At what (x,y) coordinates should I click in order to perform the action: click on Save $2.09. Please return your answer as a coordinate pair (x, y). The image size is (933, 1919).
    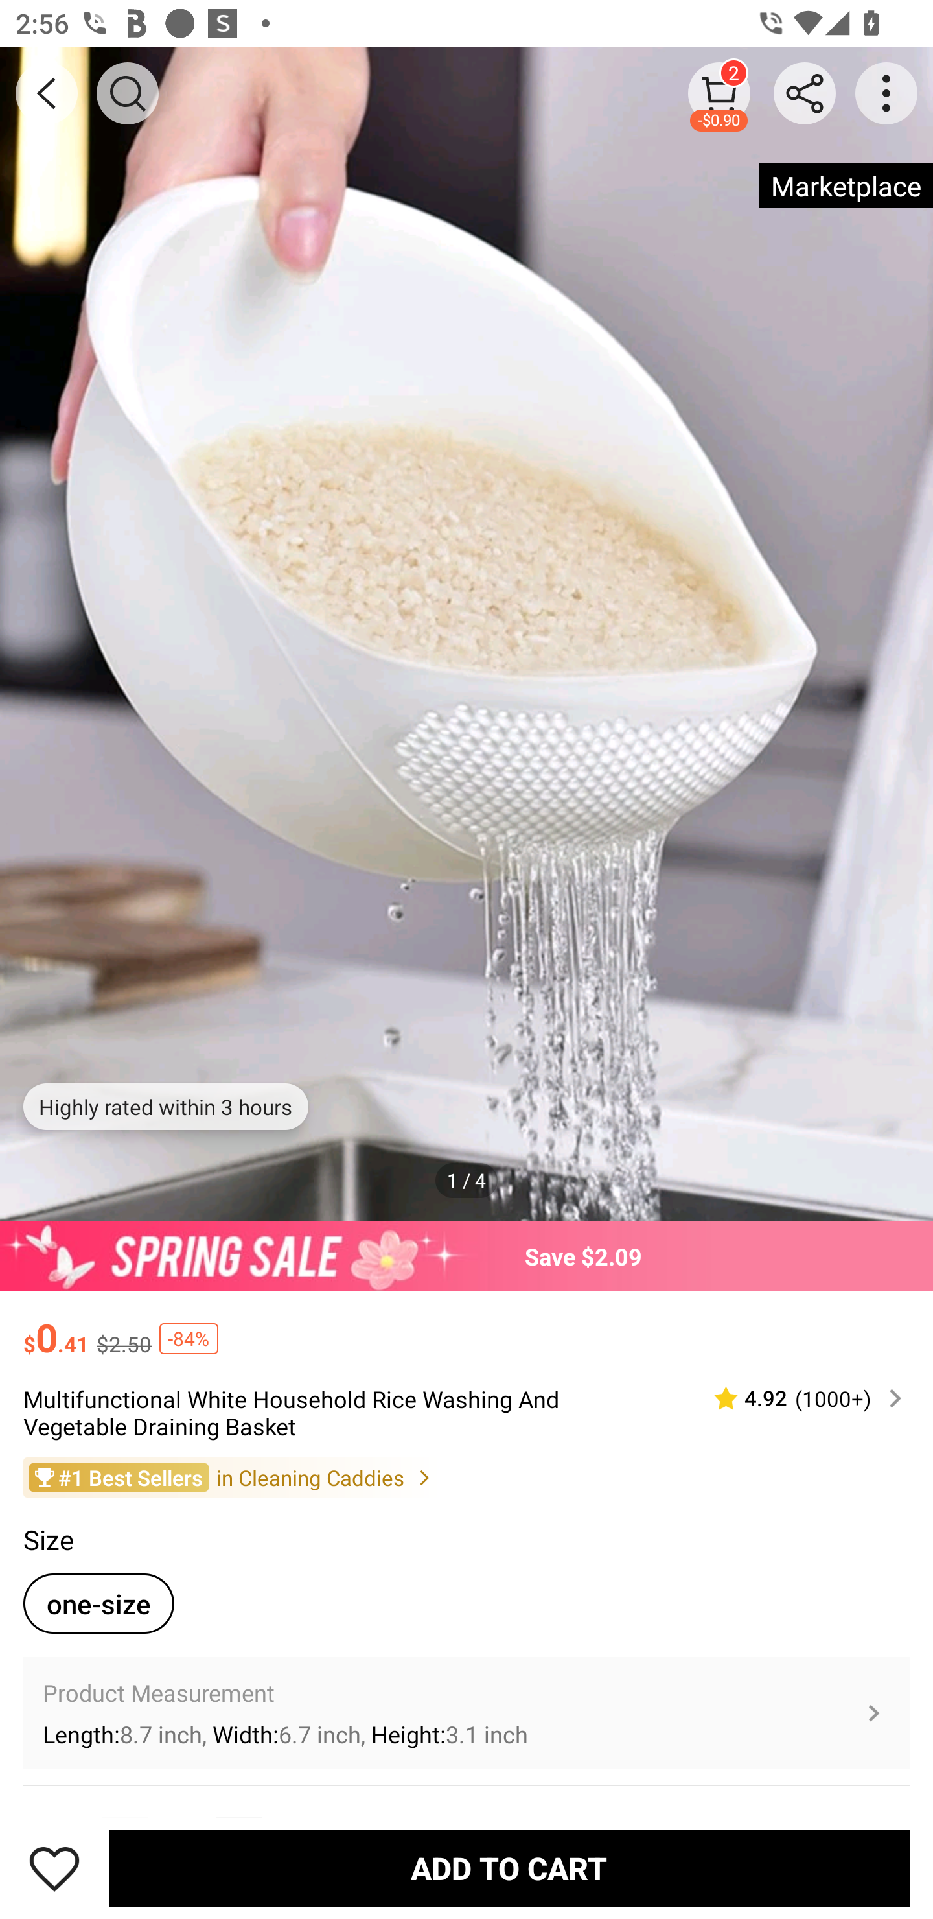
    Looking at the image, I should click on (466, 1256).